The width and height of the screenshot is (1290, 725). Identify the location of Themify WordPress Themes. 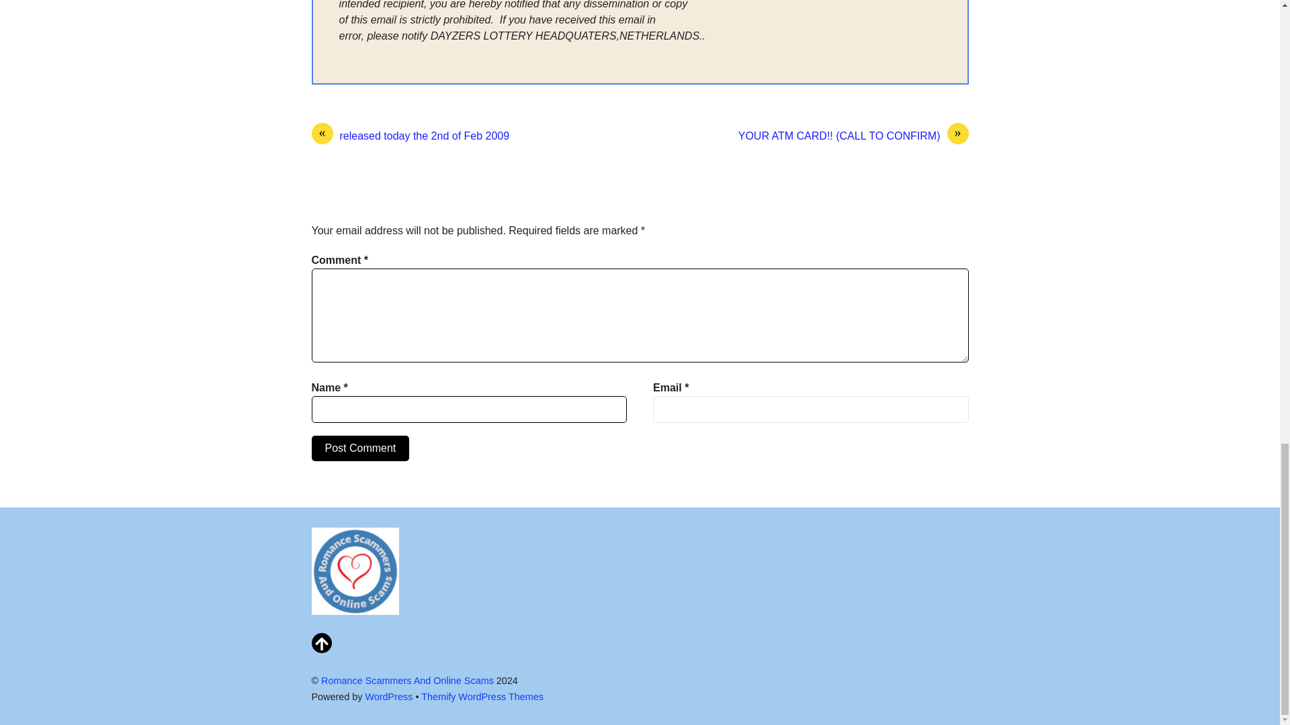
(482, 697).